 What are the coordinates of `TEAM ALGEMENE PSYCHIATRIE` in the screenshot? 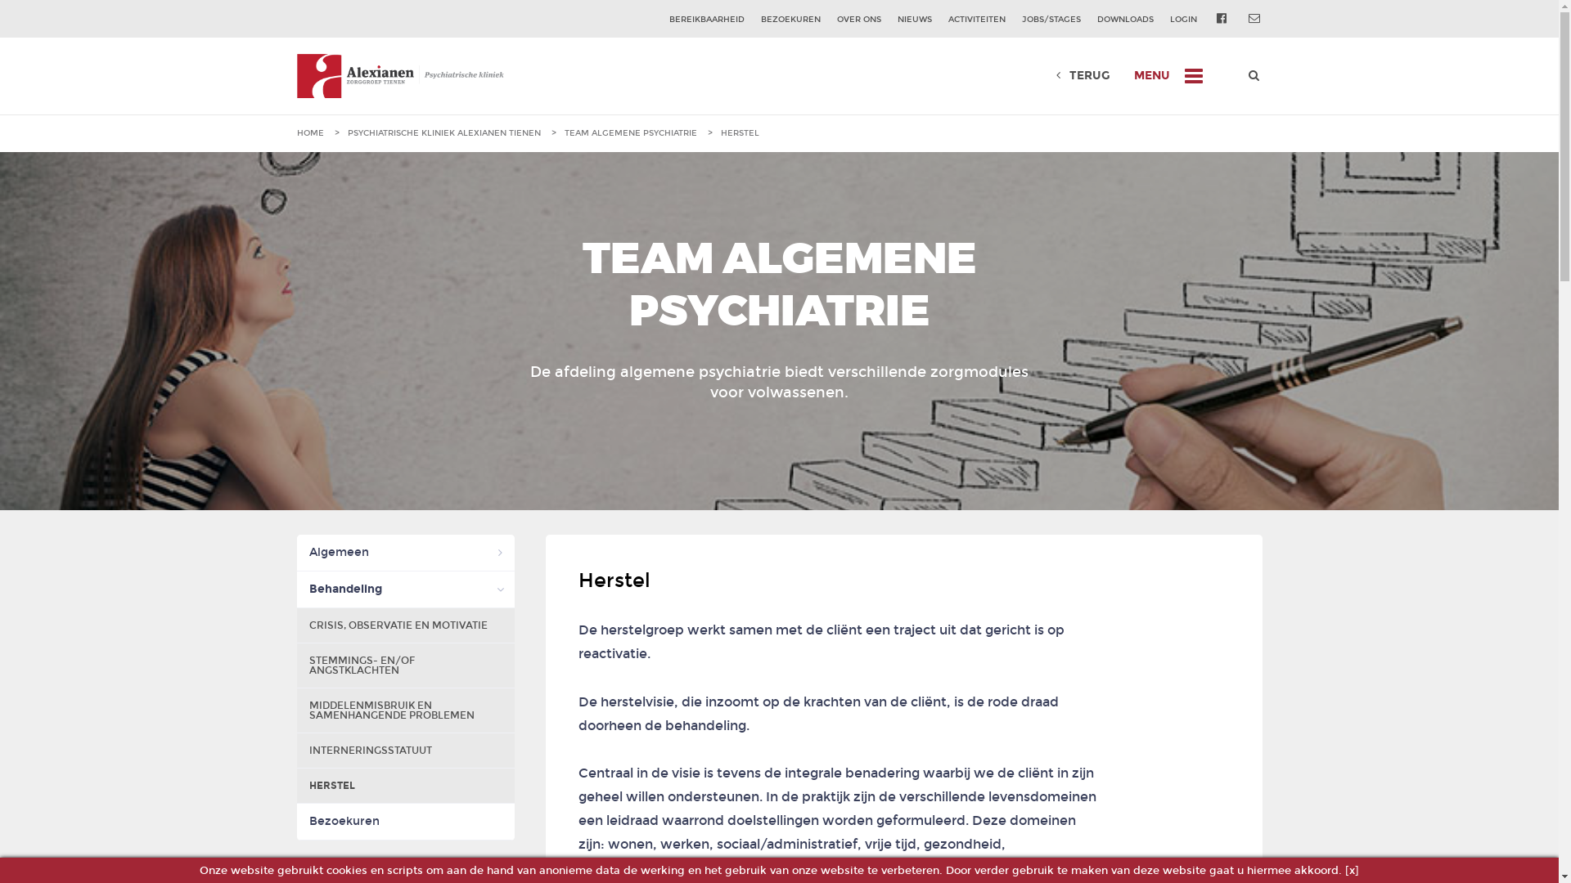 It's located at (631, 133).